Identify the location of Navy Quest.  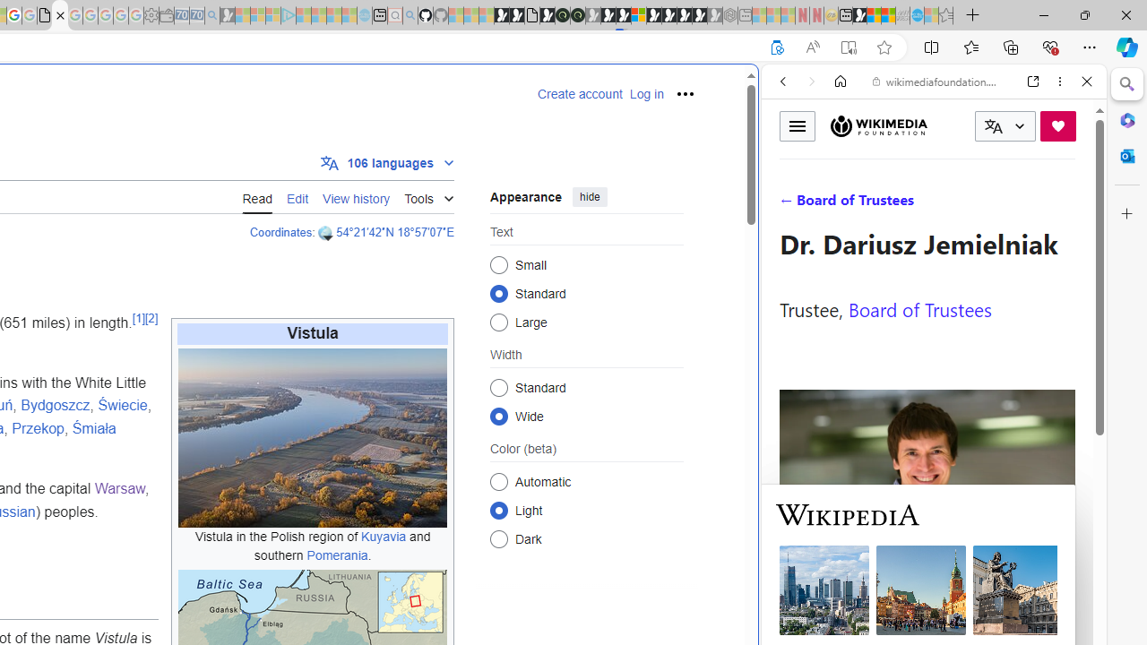
(902, 16).